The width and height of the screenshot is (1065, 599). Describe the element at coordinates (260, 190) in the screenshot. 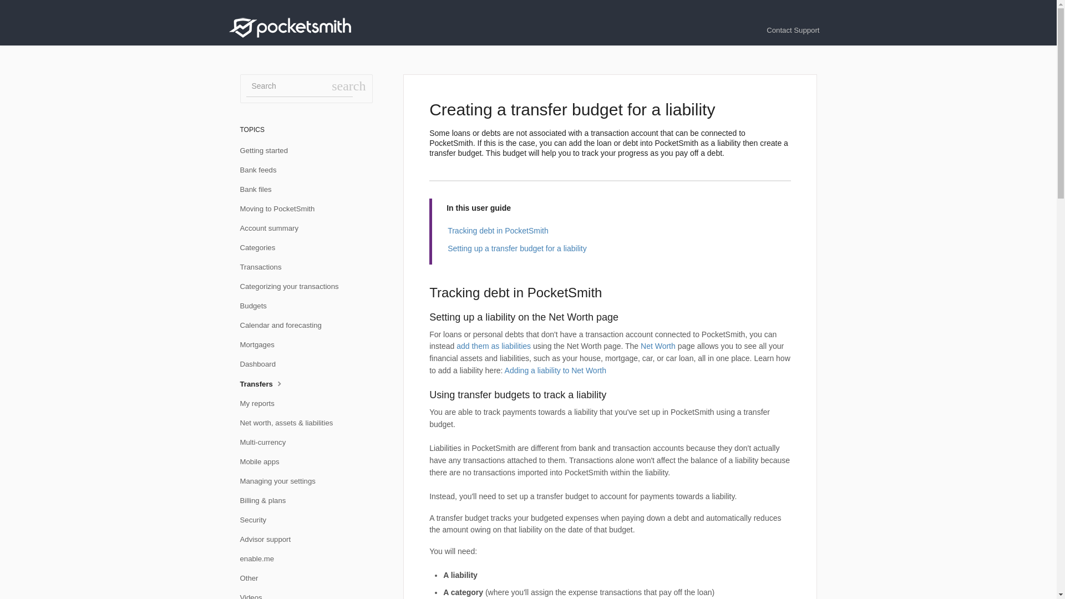

I see `Bank files` at that location.